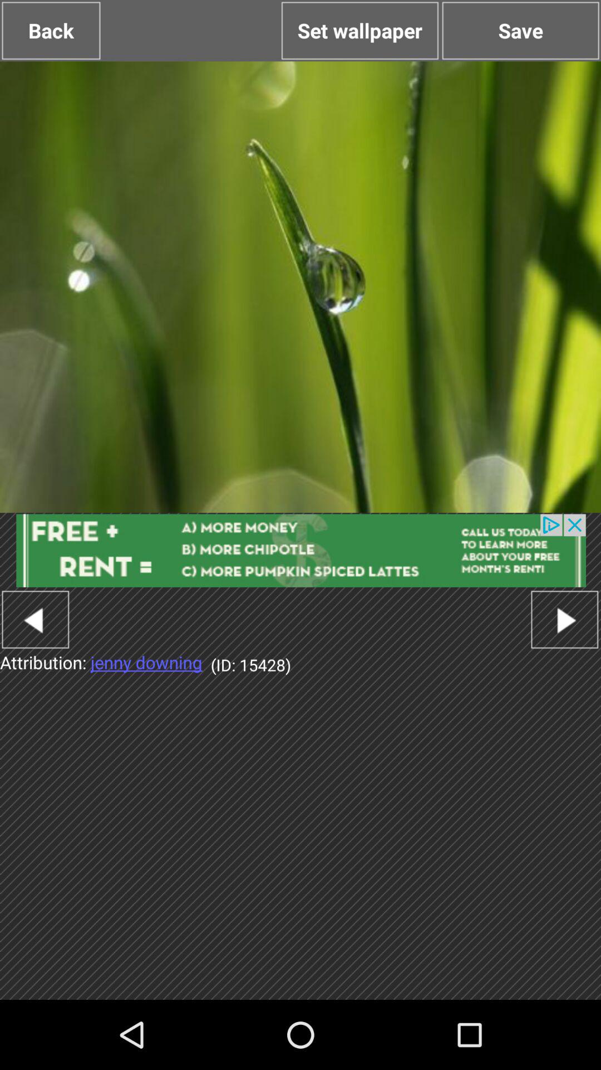 This screenshot has width=601, height=1070. I want to click on go next, so click(564, 620).